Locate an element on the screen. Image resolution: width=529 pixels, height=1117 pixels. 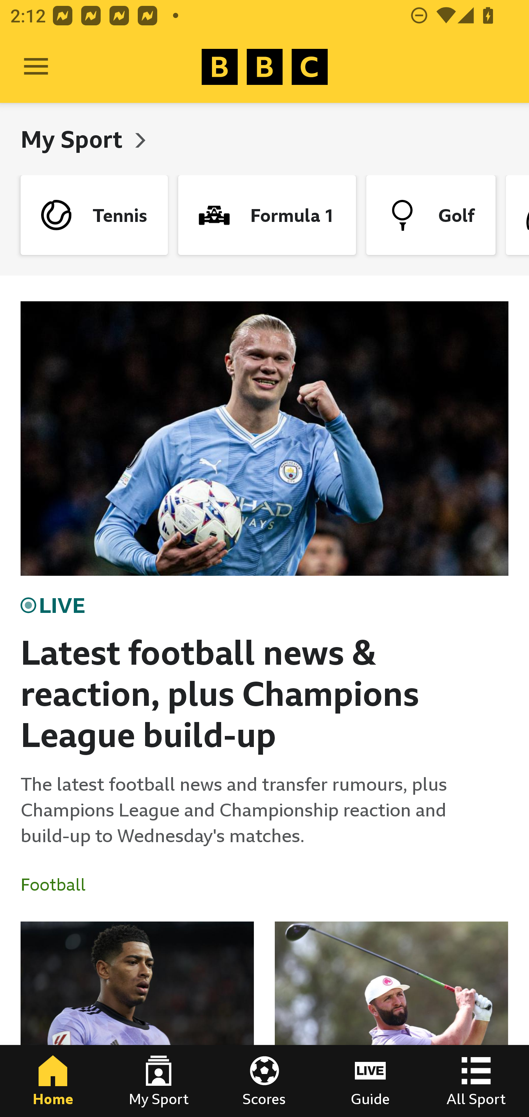
My Sport is located at coordinates (159, 1081).